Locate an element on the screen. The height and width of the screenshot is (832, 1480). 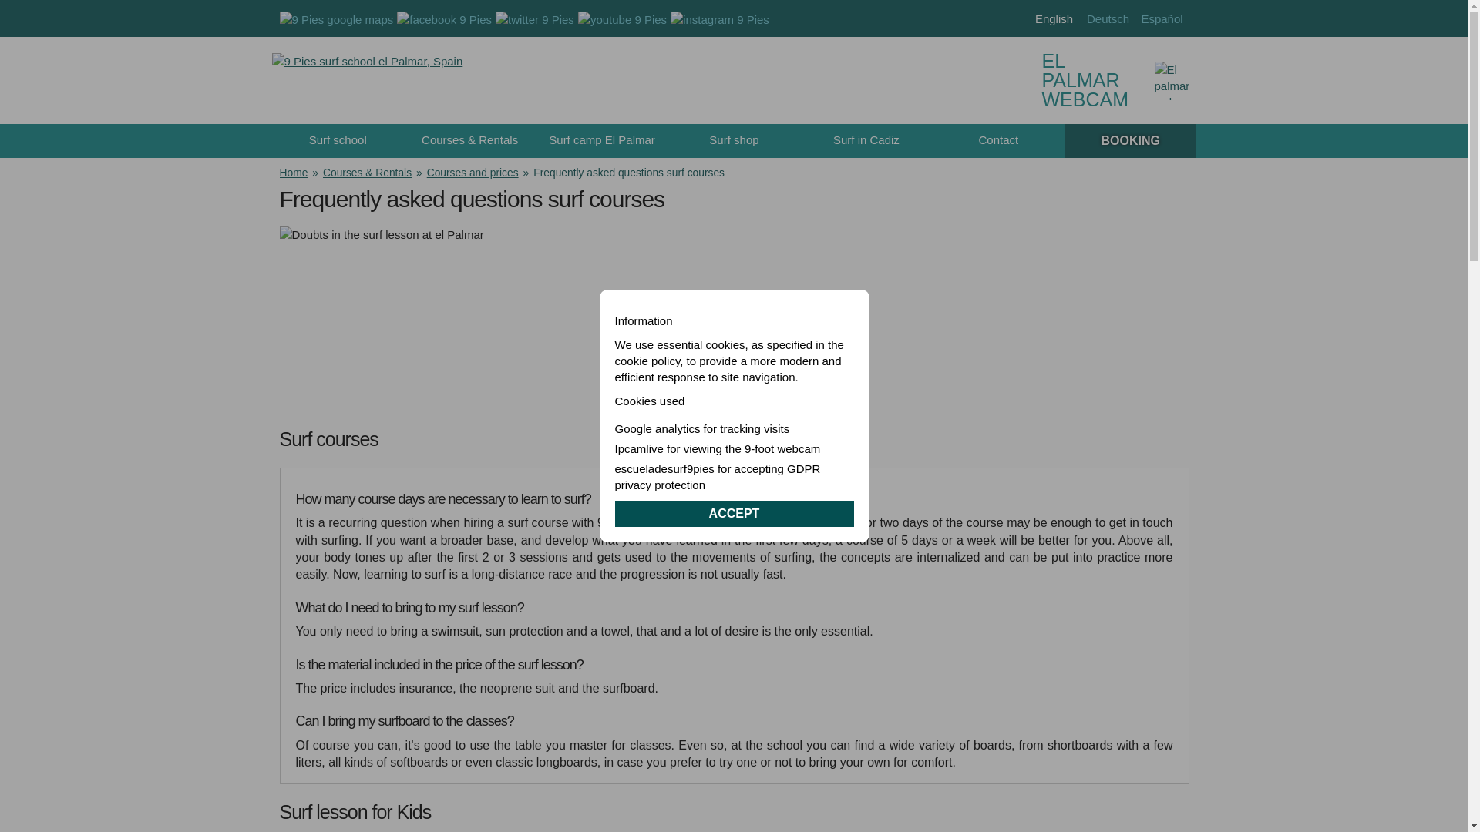
Surf school El Palmar 9 Pies is located at coordinates (336, 140).